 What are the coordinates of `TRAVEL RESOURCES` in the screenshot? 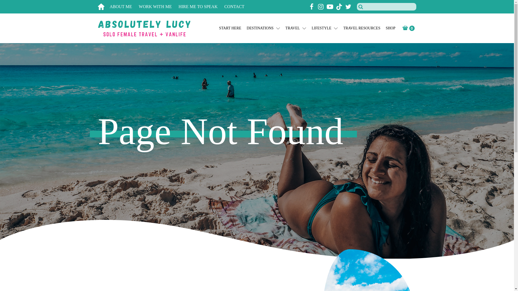 It's located at (362, 28).